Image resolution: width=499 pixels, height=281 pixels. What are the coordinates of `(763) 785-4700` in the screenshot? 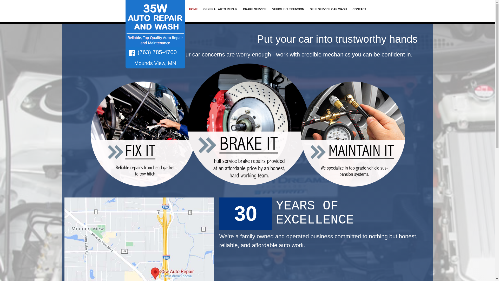 It's located at (157, 52).